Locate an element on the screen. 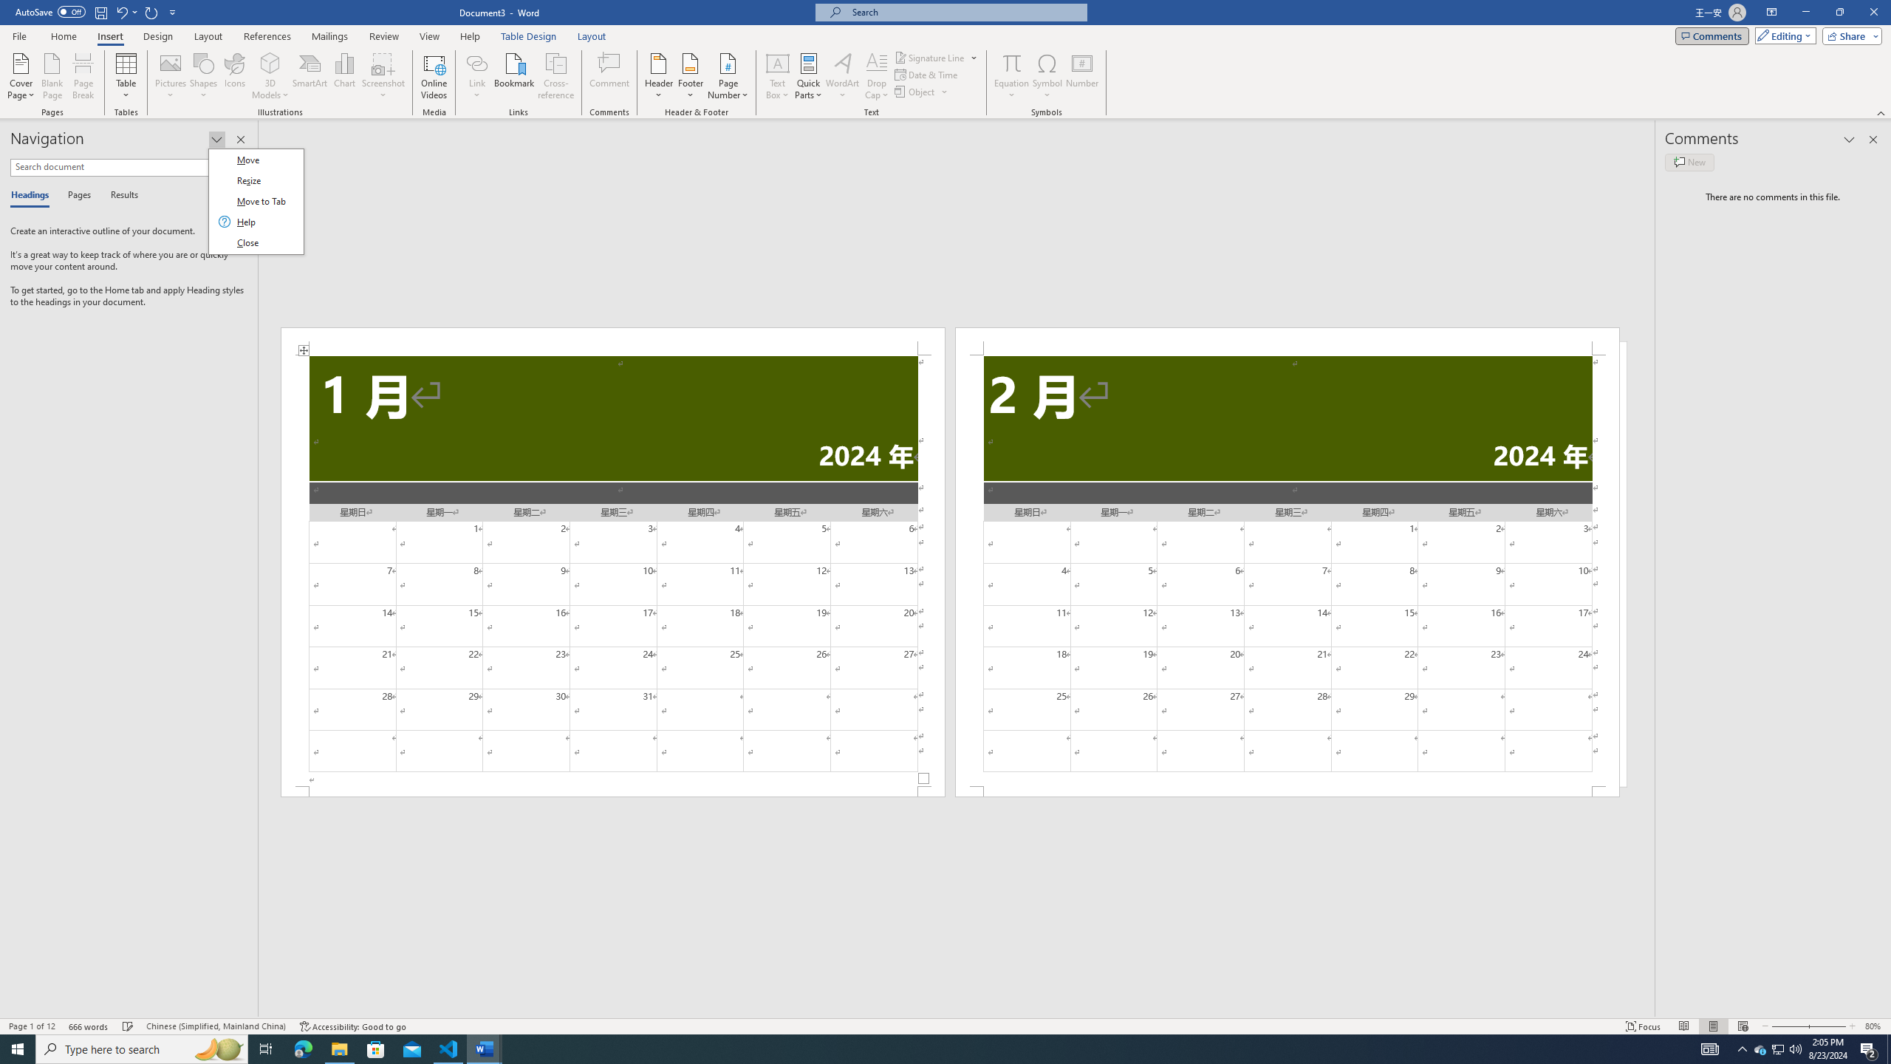 This screenshot has width=1891, height=1064. Comment is located at coordinates (610, 76).